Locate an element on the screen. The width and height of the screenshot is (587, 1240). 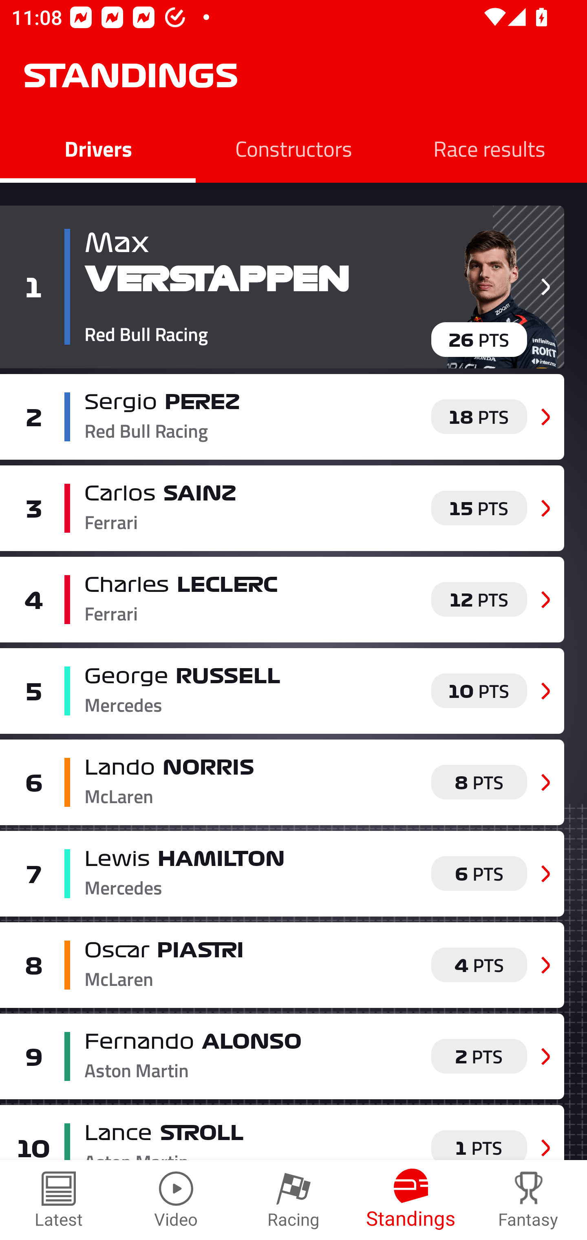
2 Sergio PEREZ Red Bull Racing 18 PTS is located at coordinates (282, 417).